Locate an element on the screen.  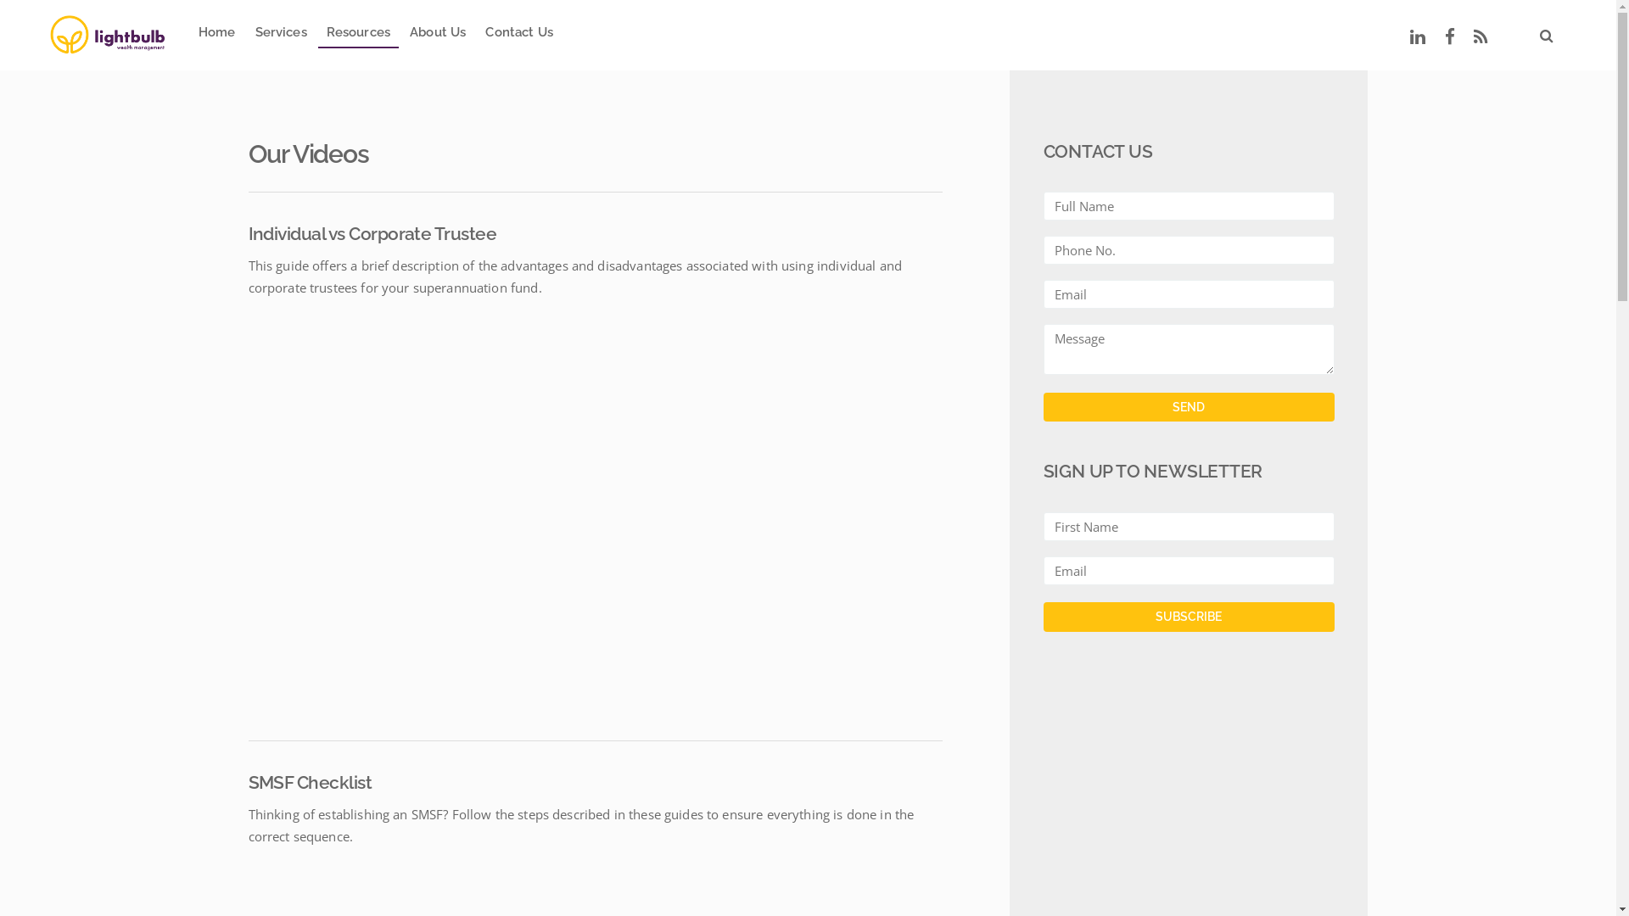
Subscribe is located at coordinates (1190, 617).